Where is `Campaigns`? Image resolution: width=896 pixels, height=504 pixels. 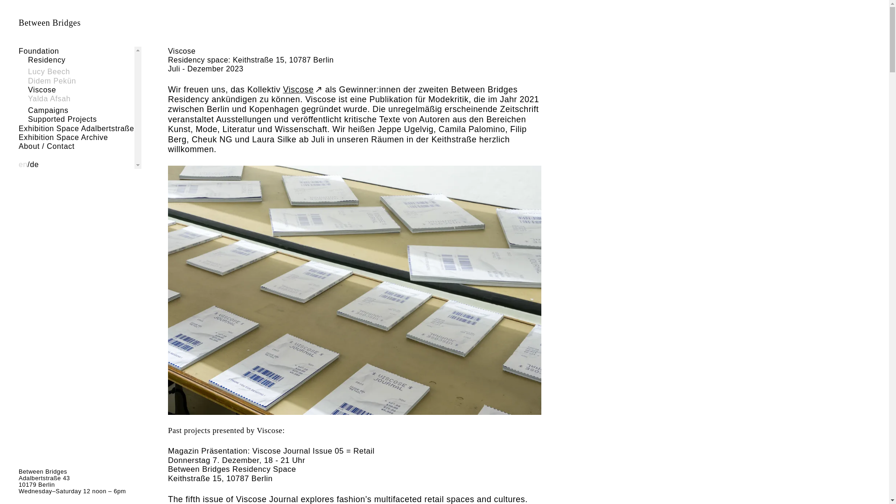 Campaigns is located at coordinates (48, 110).